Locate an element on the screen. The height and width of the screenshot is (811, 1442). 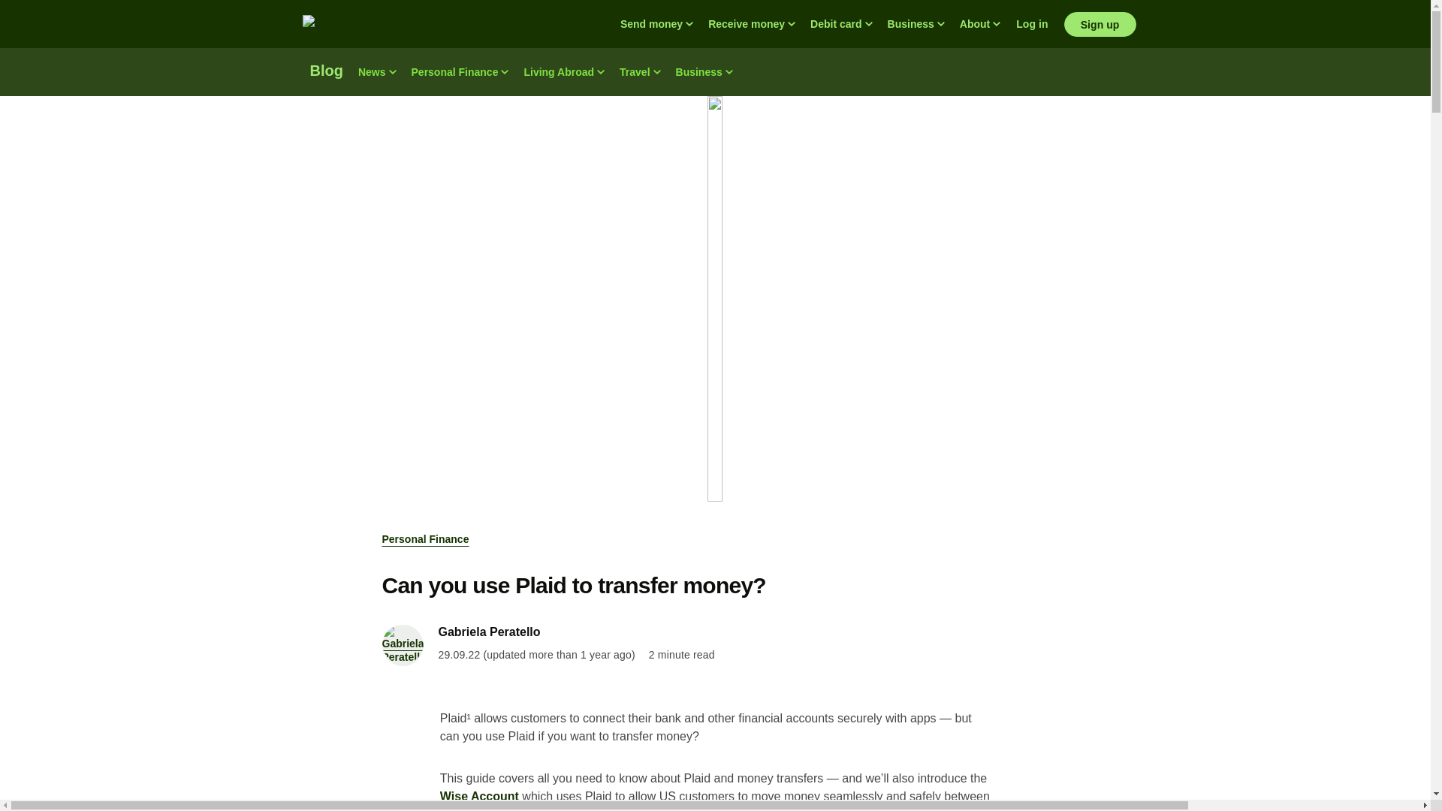
Personal Finance is located at coordinates (460, 72).